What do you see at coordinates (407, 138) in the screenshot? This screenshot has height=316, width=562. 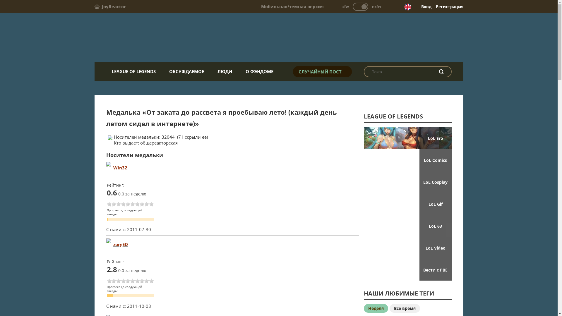 I see `LoL Ero` at bounding box center [407, 138].